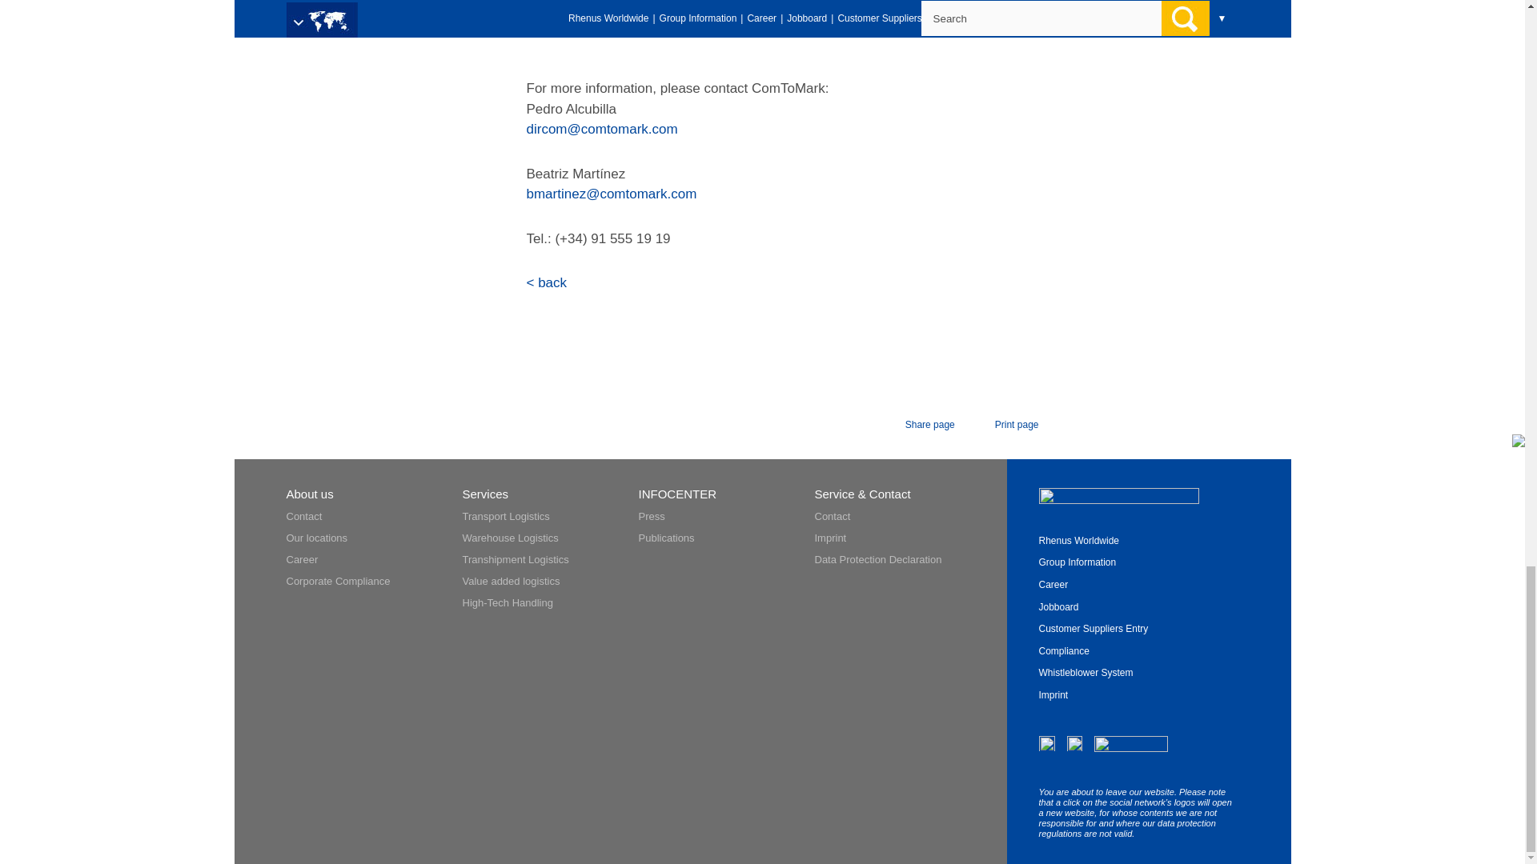 Image resolution: width=1537 pixels, height=864 pixels. Describe the element at coordinates (1005, 426) in the screenshot. I see `Print page` at that location.